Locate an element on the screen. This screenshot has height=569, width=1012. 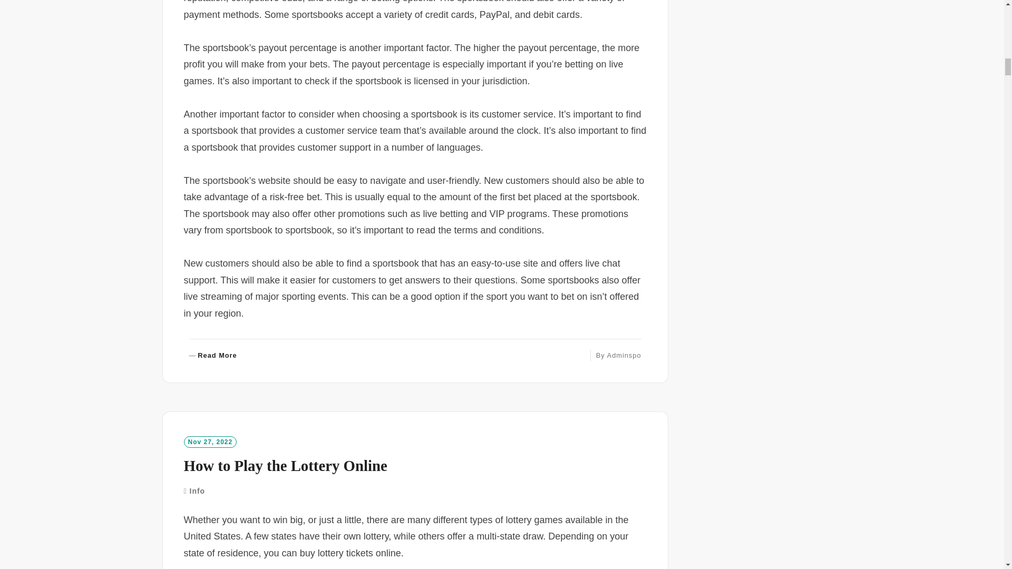
How to Play the Lottery Online is located at coordinates (285, 466).